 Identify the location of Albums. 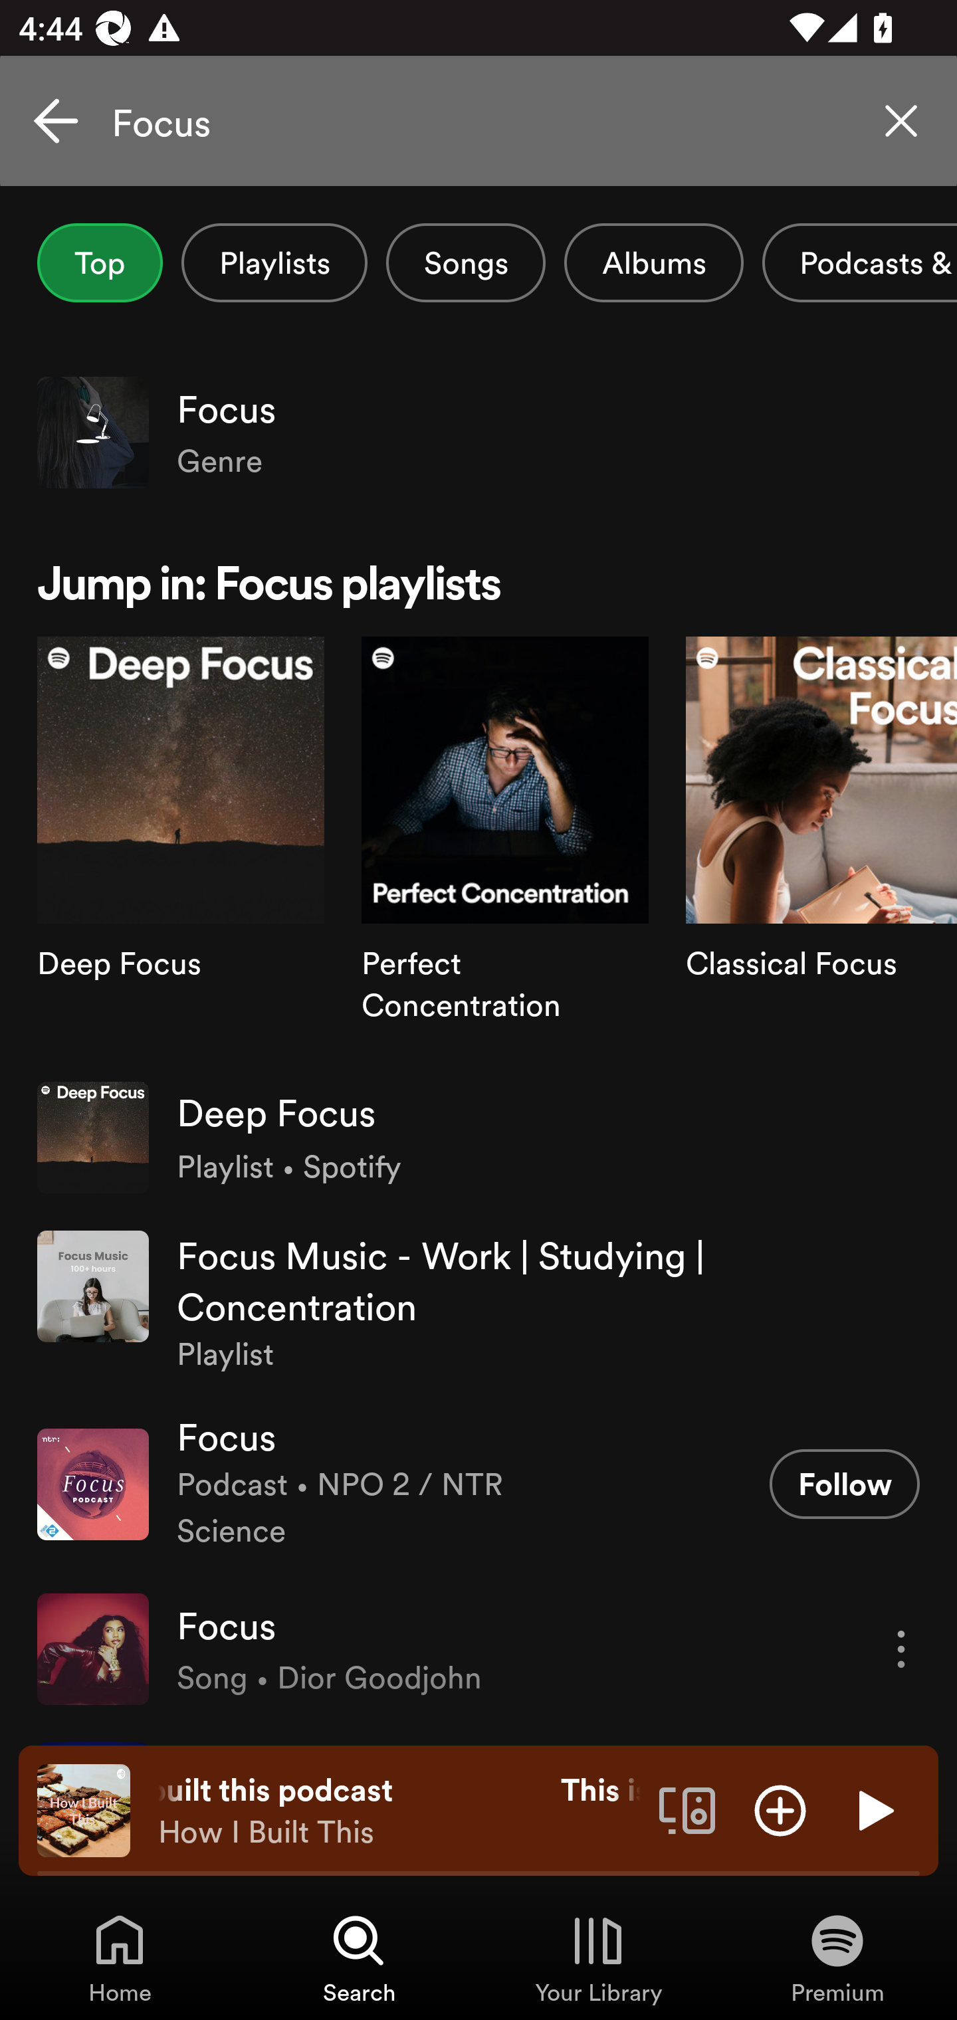
(654, 262).